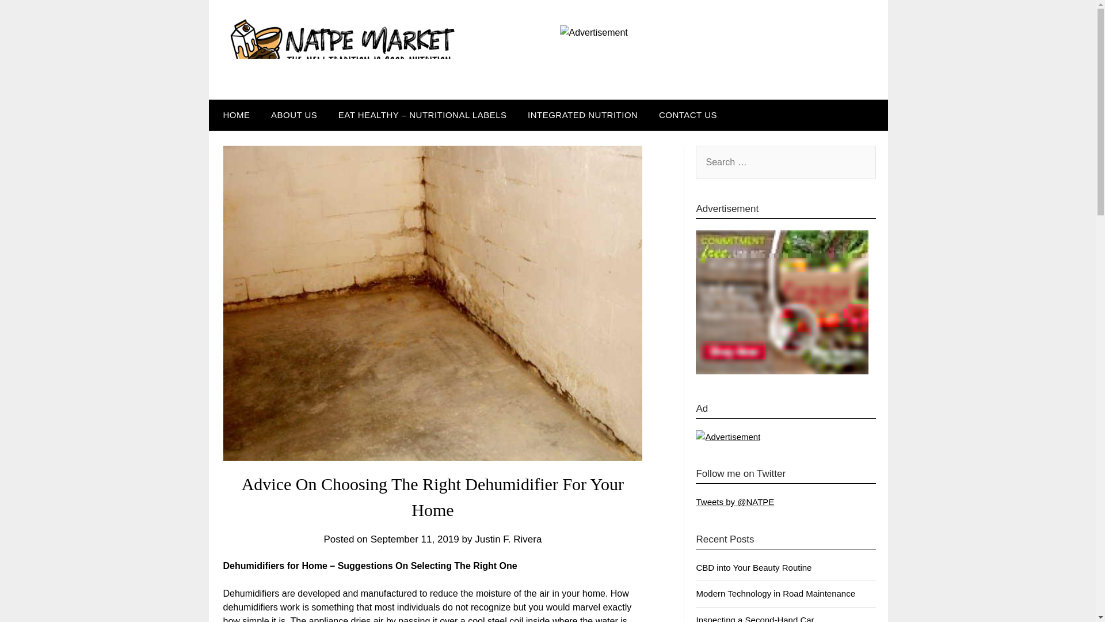 This screenshot has width=1105, height=622. What do you see at coordinates (29, 17) in the screenshot?
I see `Search` at bounding box center [29, 17].